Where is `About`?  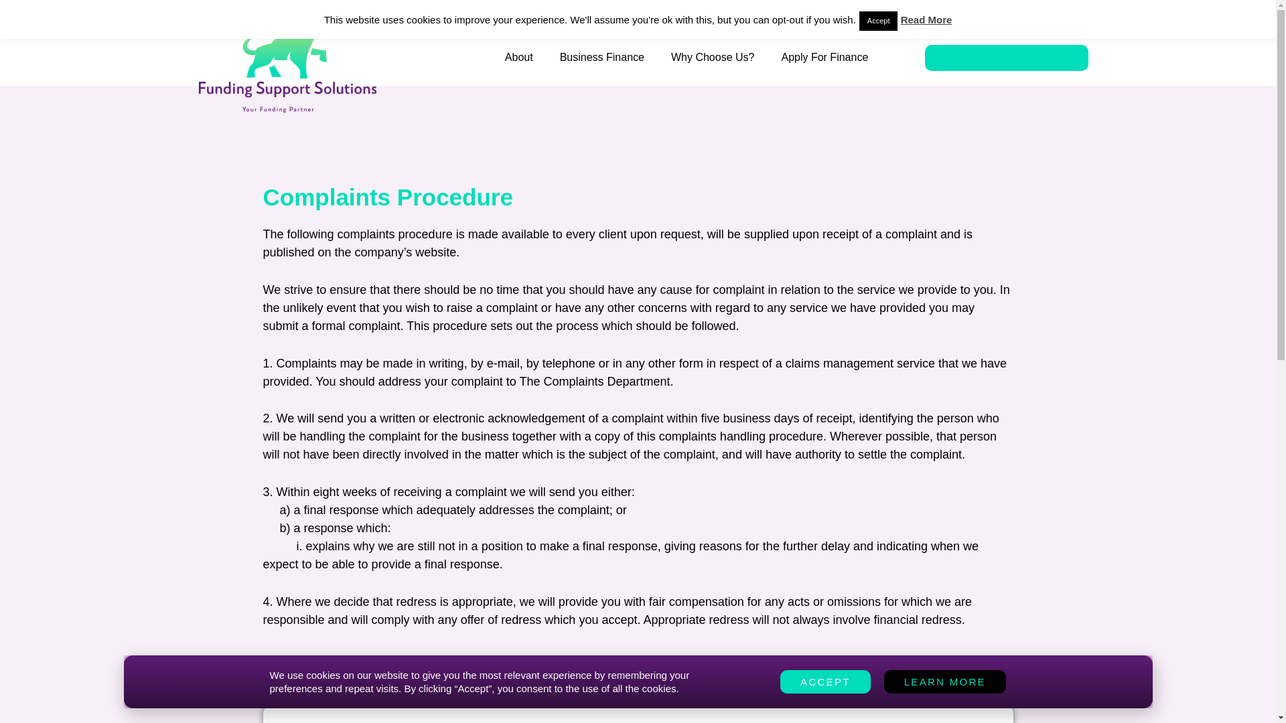
About is located at coordinates (518, 58).